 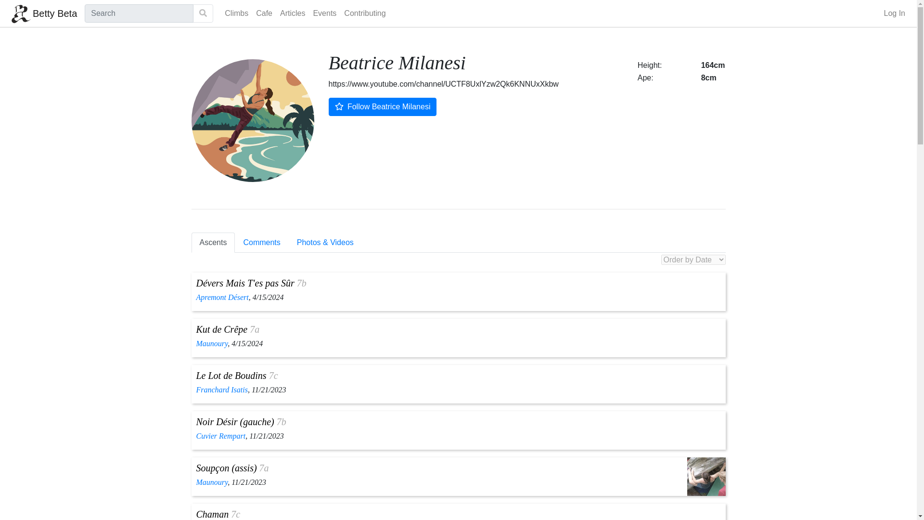 I want to click on Maunoury, so click(x=212, y=344).